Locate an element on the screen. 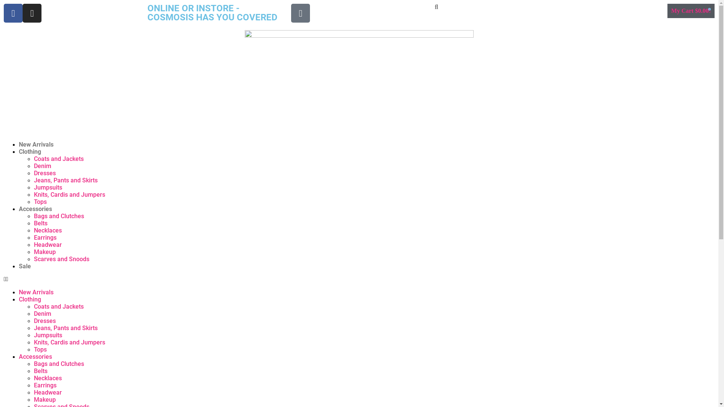 The image size is (724, 407). Headwear is located at coordinates (48, 393).